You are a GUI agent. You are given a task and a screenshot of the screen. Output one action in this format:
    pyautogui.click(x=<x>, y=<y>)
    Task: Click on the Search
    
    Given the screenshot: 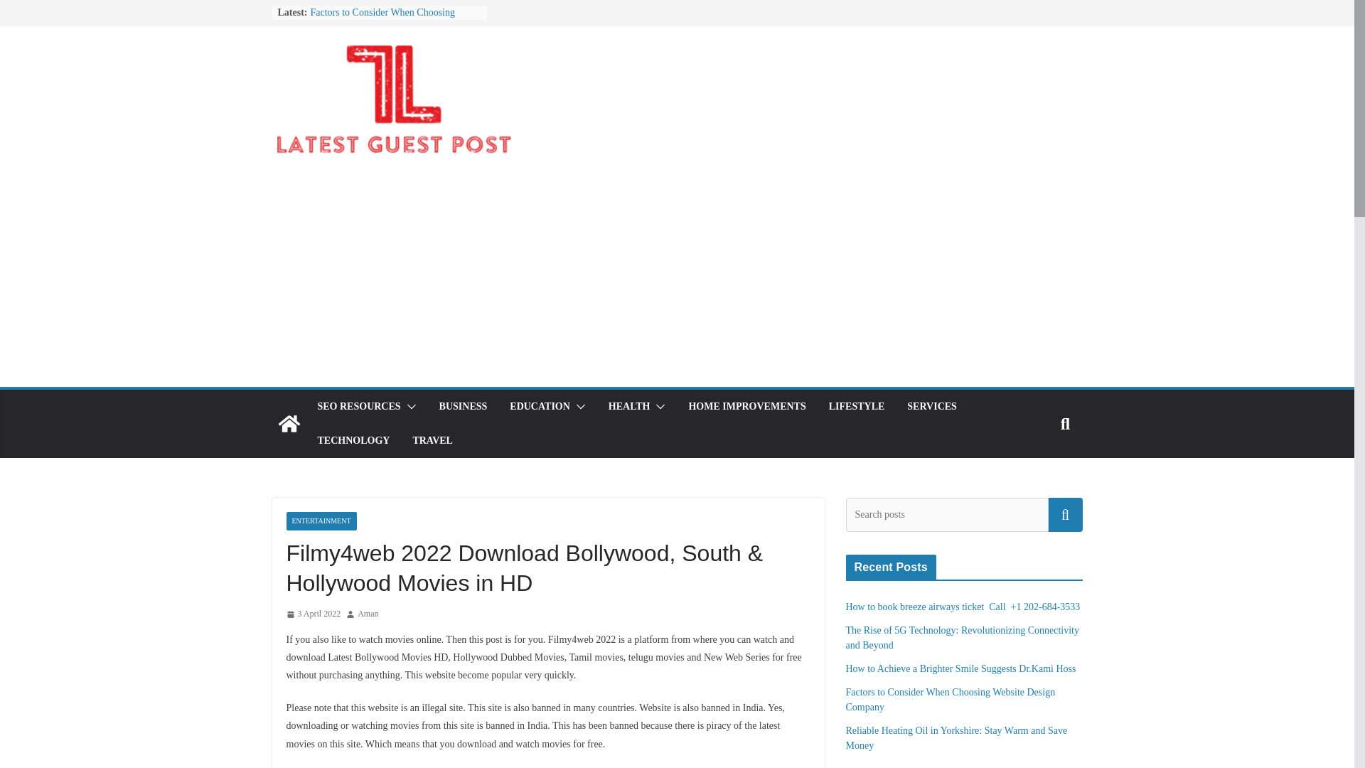 What is the action you would take?
    pyautogui.click(x=1065, y=515)
    